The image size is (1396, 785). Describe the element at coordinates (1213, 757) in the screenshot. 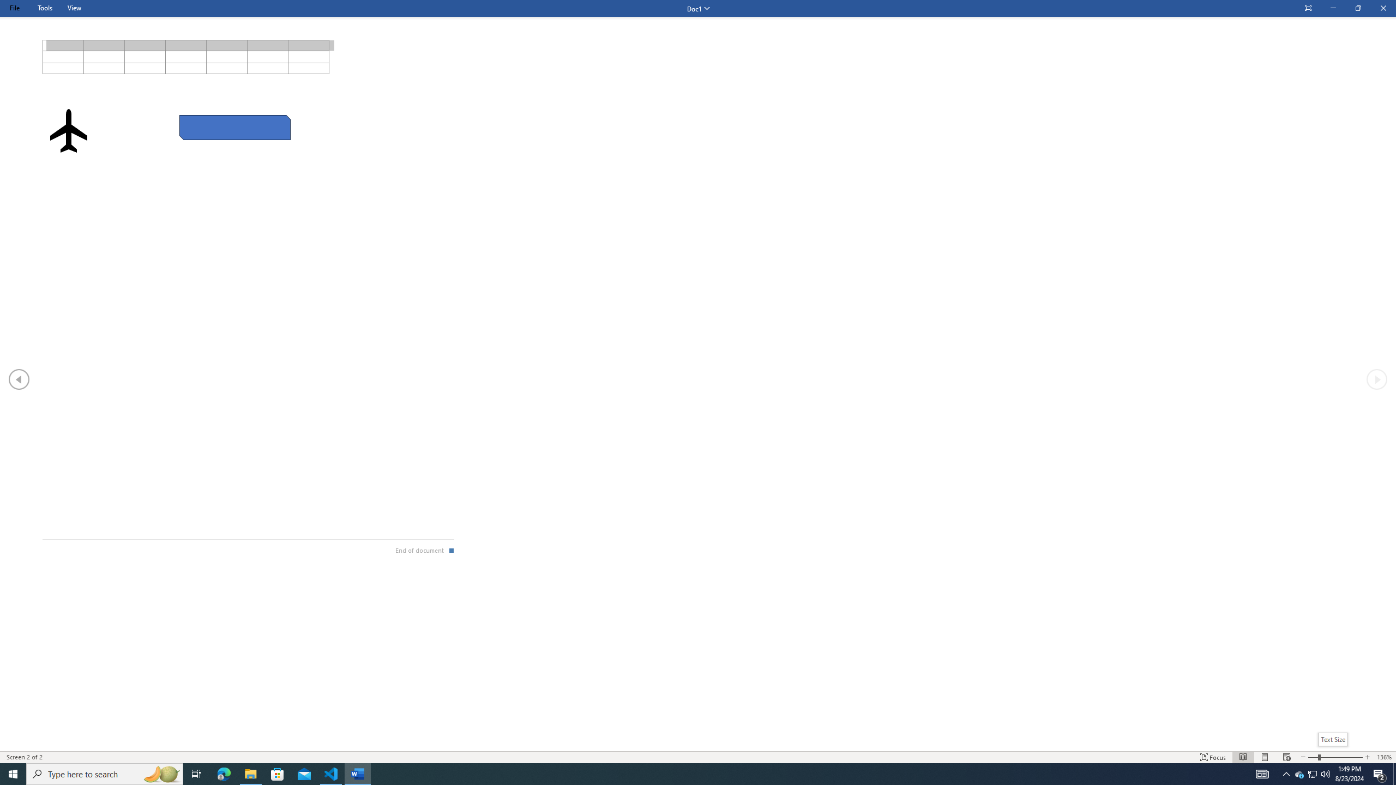

I see `Focus ` at that location.